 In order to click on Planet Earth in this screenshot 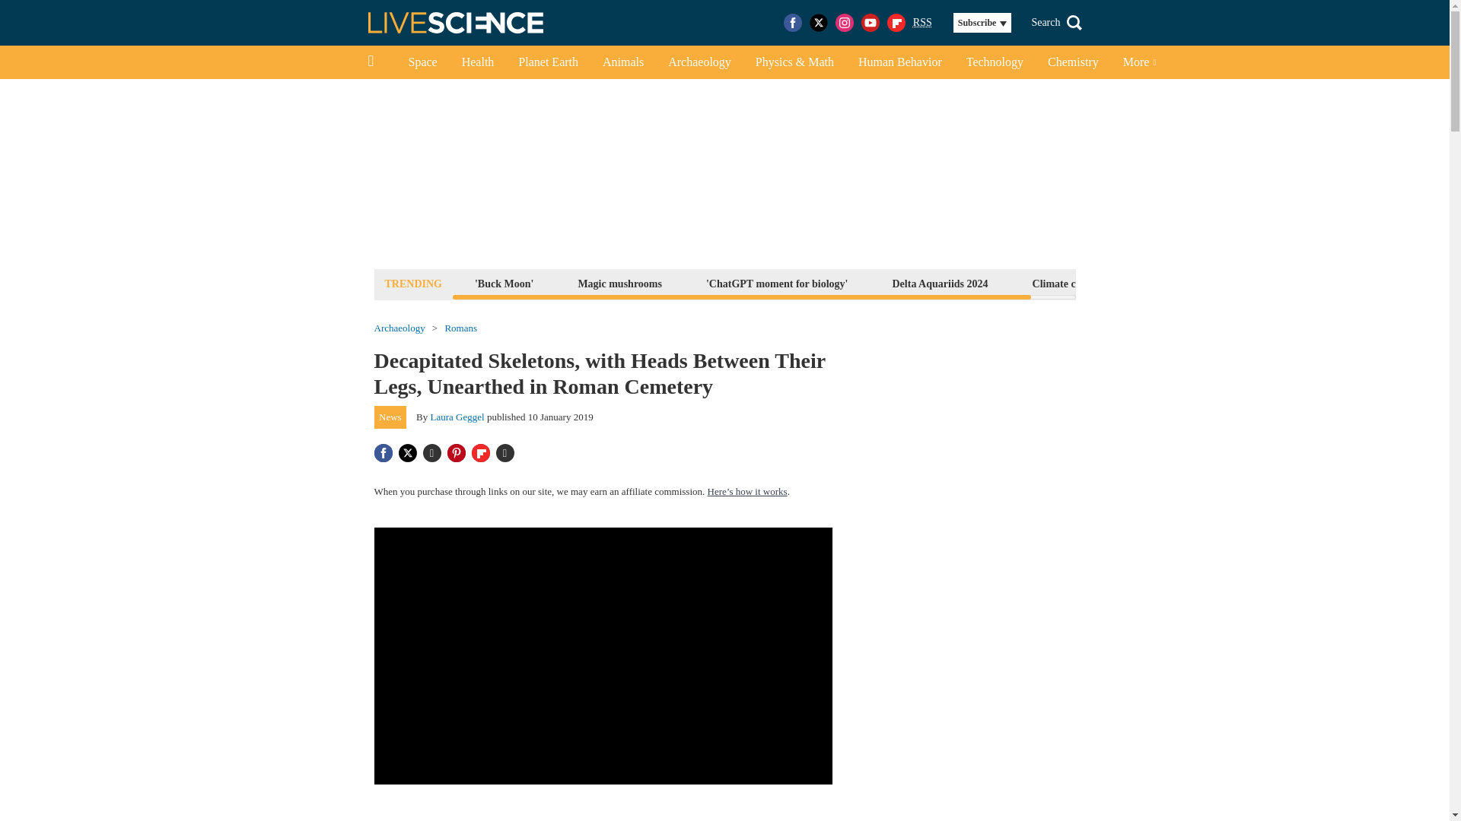, I will do `click(548, 62)`.